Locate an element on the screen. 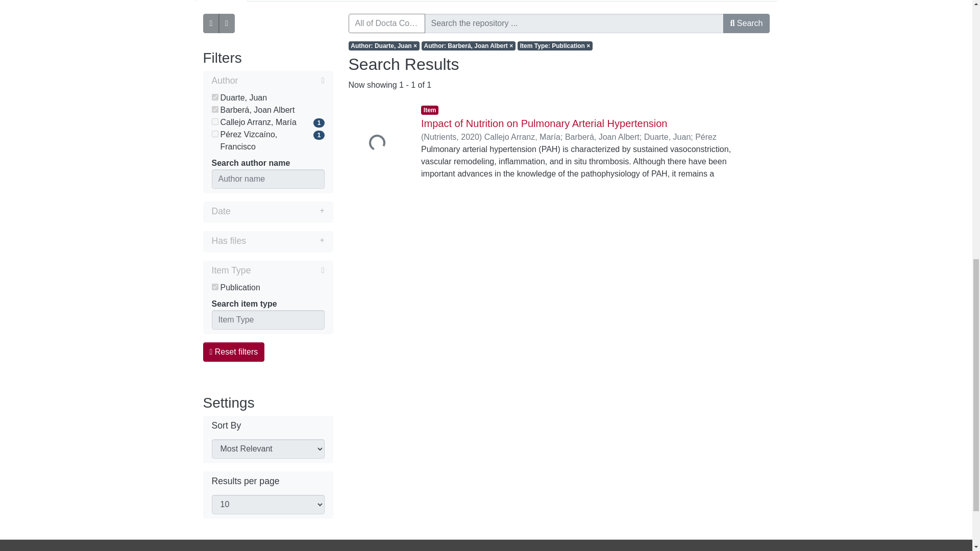 This screenshot has width=980, height=551. on is located at coordinates (214, 287).